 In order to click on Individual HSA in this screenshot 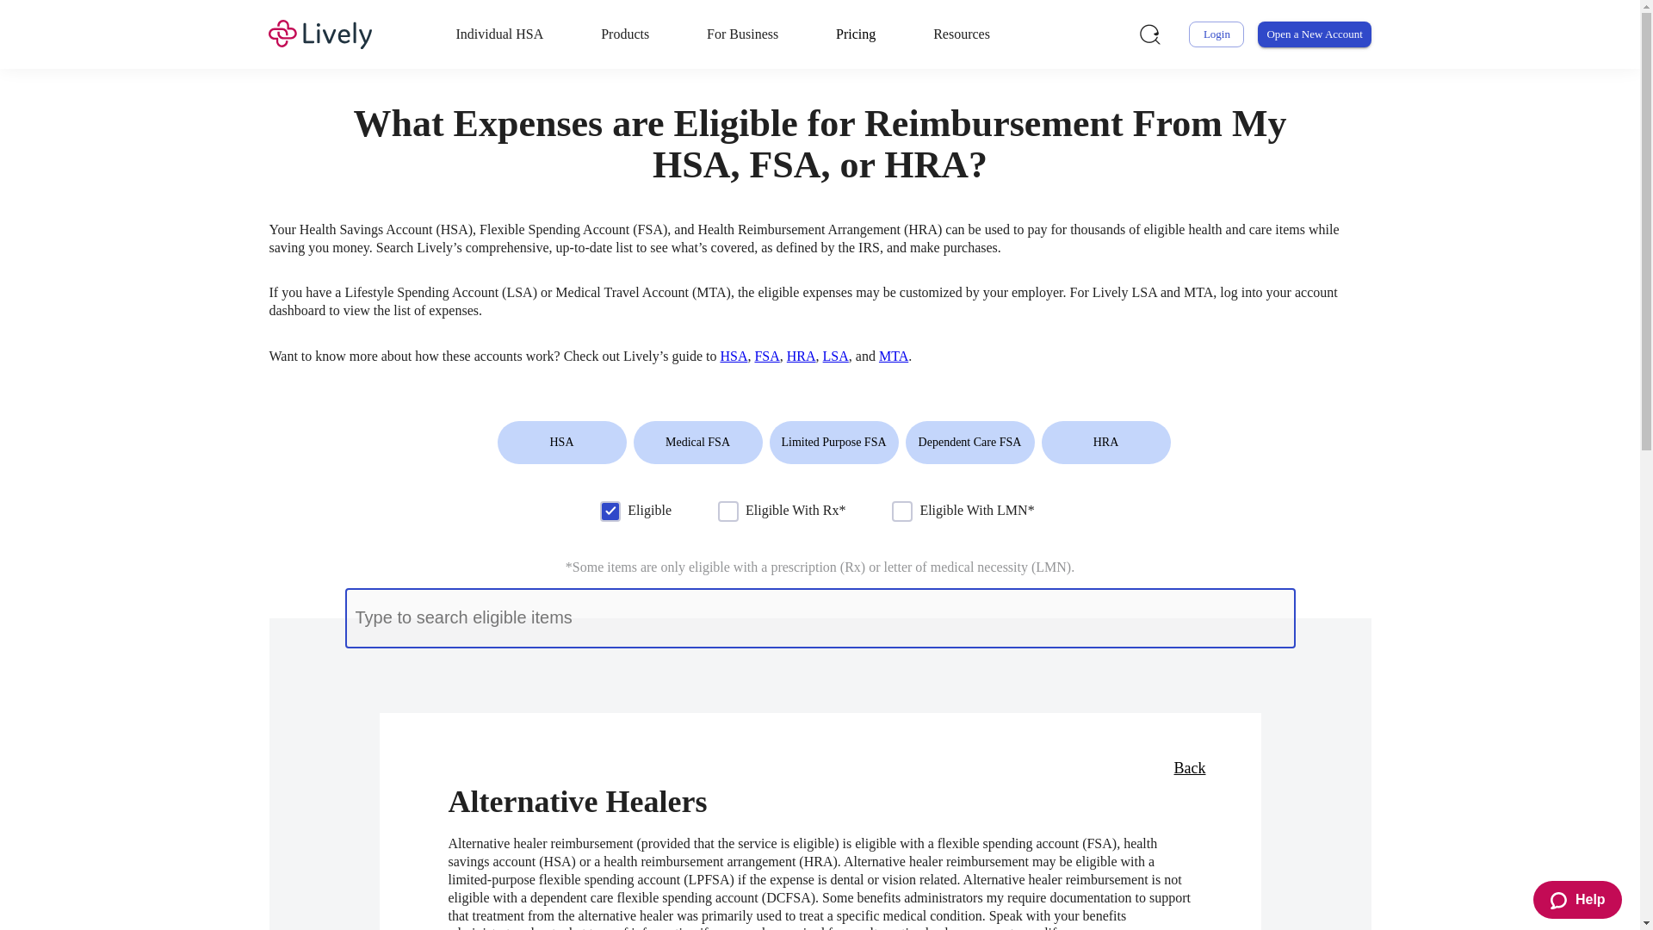, I will do `click(499, 34)`.